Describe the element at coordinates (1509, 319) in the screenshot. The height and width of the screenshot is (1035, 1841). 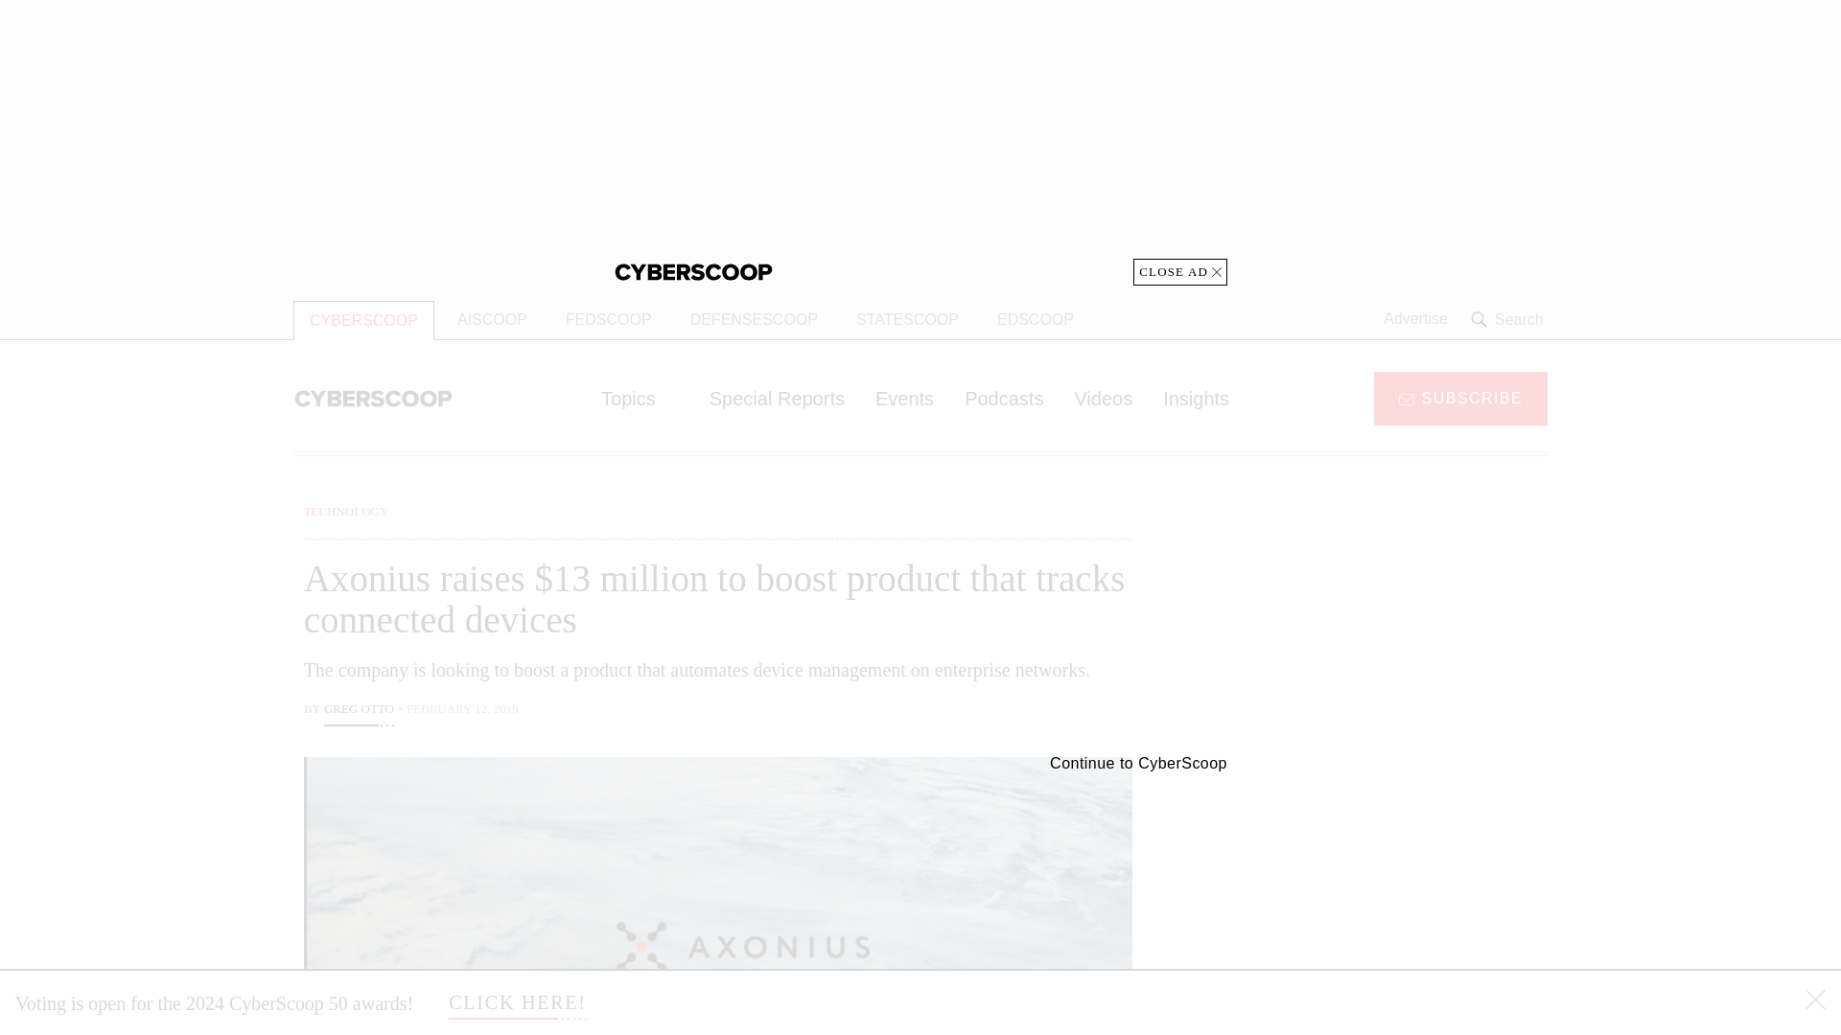
I see `Search` at that location.